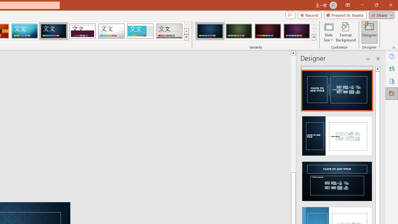 The image size is (398, 224). I want to click on Damask Variant 4, so click(297, 31).